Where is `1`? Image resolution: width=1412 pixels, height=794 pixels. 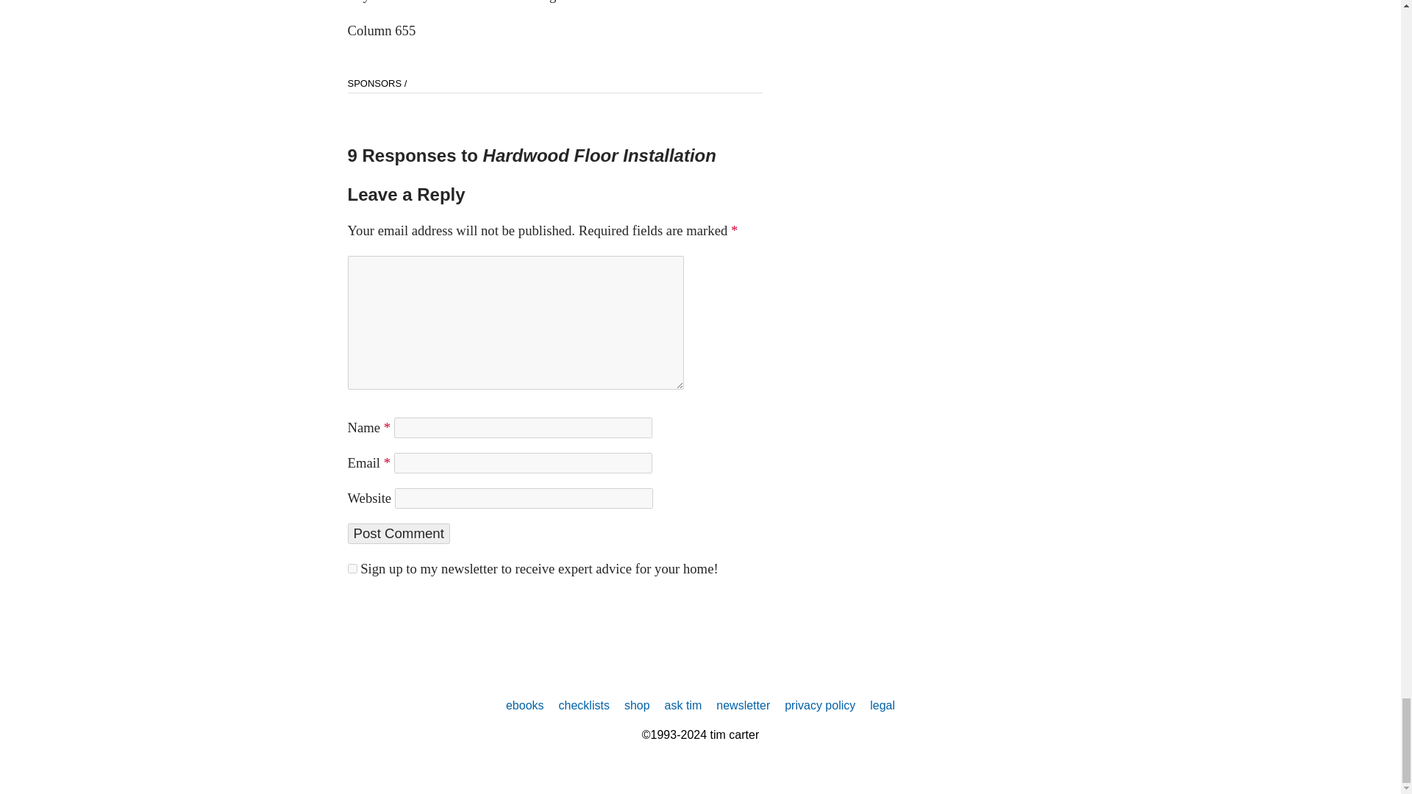
1 is located at coordinates (352, 568).